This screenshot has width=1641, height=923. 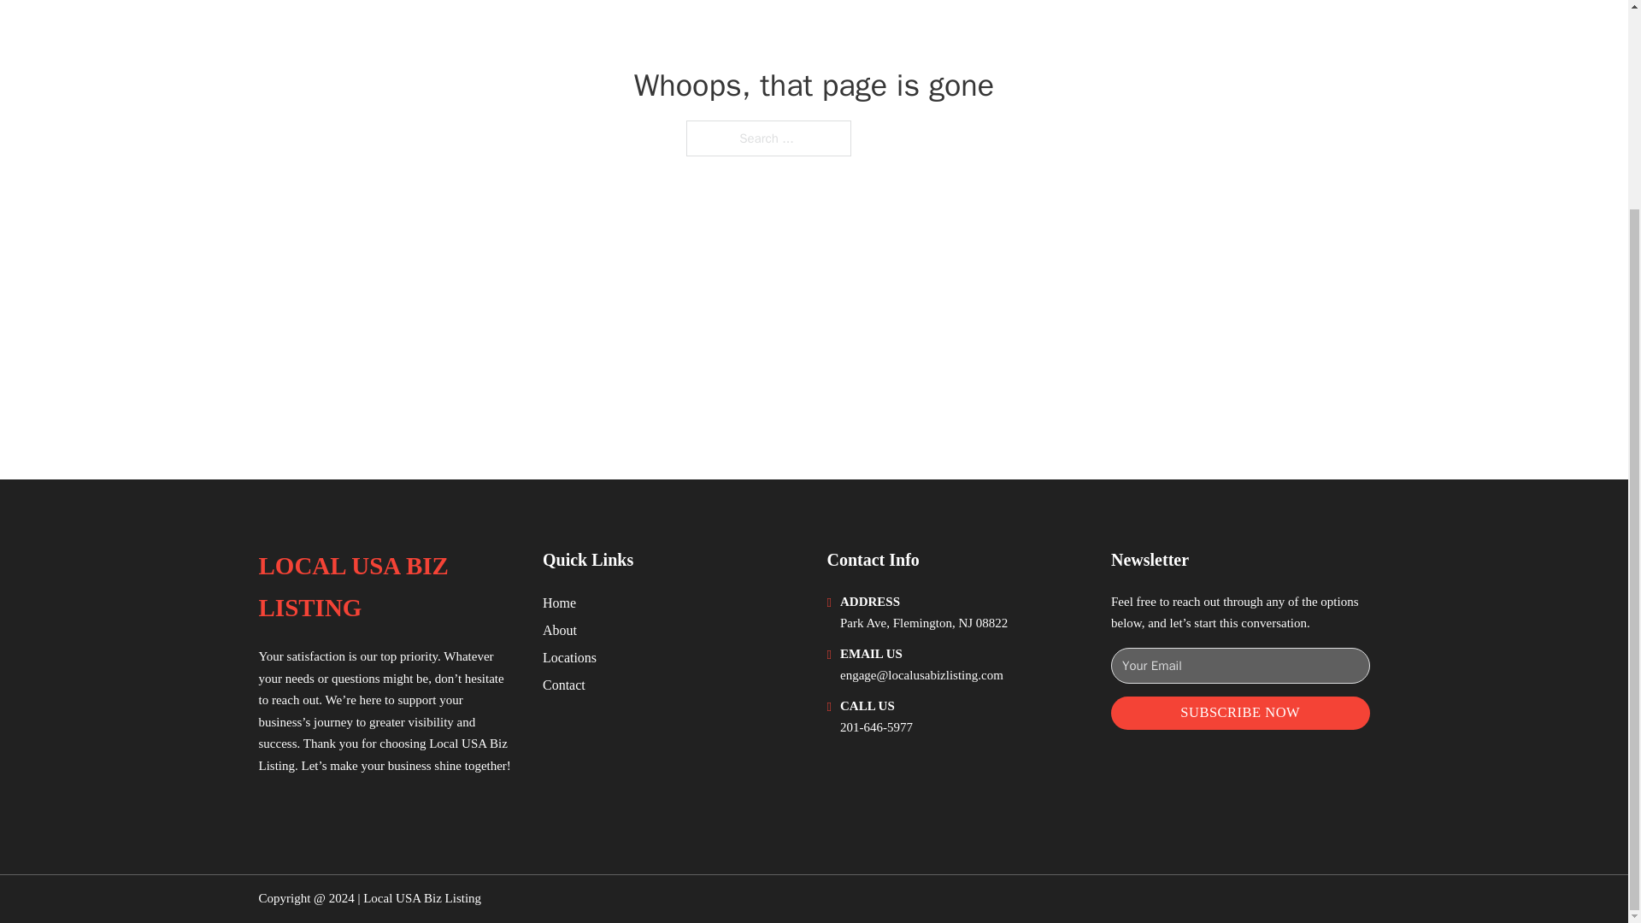 I want to click on Locations, so click(x=569, y=658).